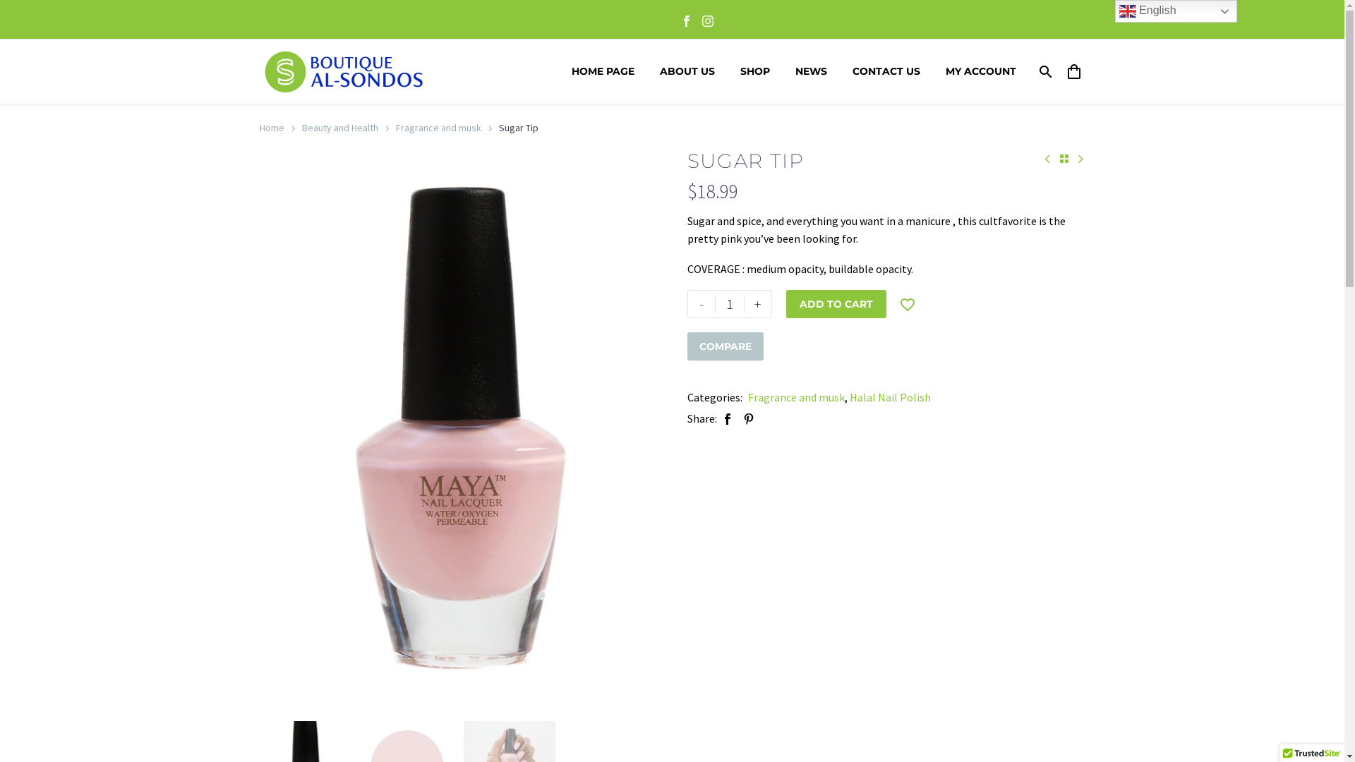 This screenshot has width=1355, height=762. What do you see at coordinates (707, 21) in the screenshot?
I see `Instagram` at bounding box center [707, 21].